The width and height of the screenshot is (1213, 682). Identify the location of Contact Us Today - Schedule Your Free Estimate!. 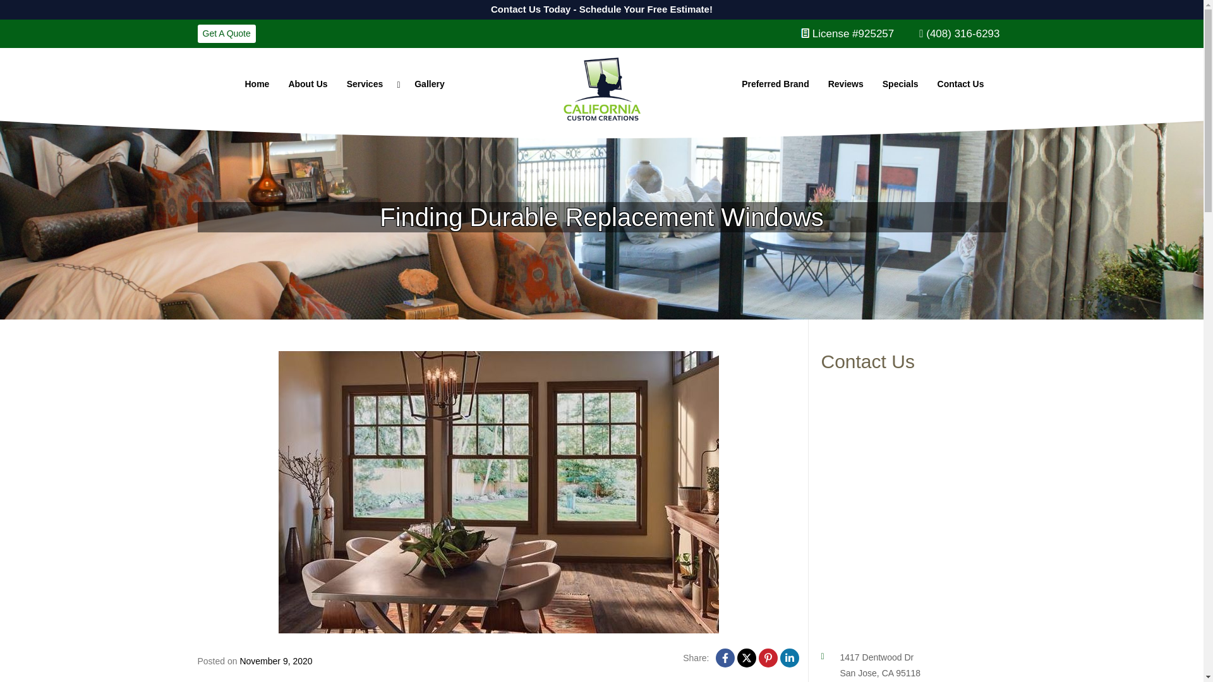
(111, 8).